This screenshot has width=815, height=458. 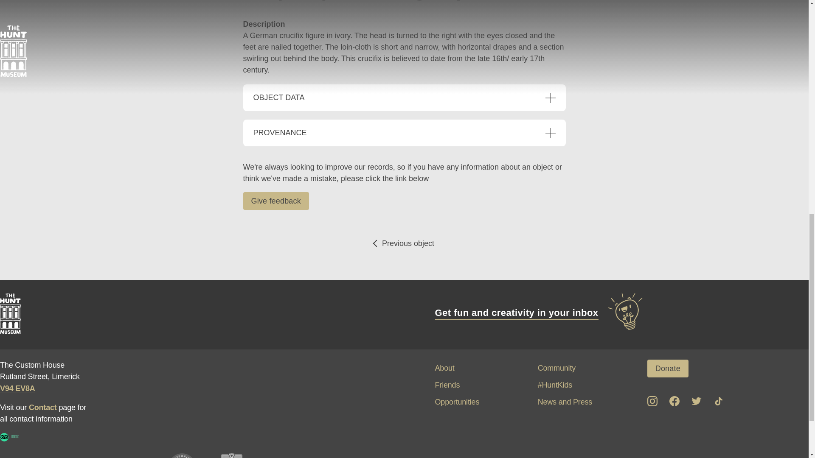 What do you see at coordinates (457, 402) in the screenshot?
I see `Opportunities` at bounding box center [457, 402].